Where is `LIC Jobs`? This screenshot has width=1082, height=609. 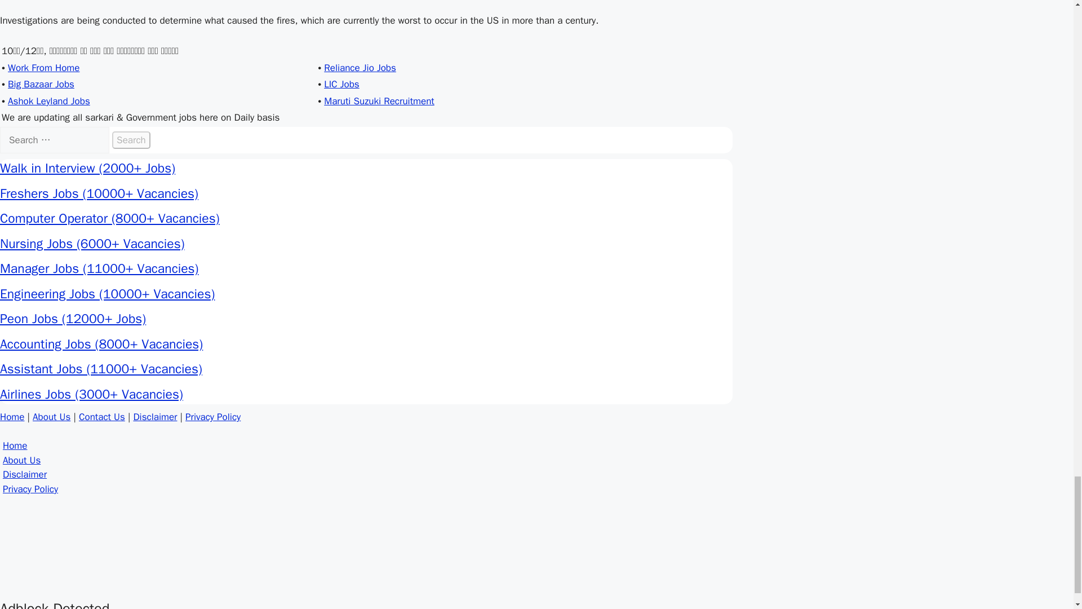
LIC Jobs is located at coordinates (342, 84).